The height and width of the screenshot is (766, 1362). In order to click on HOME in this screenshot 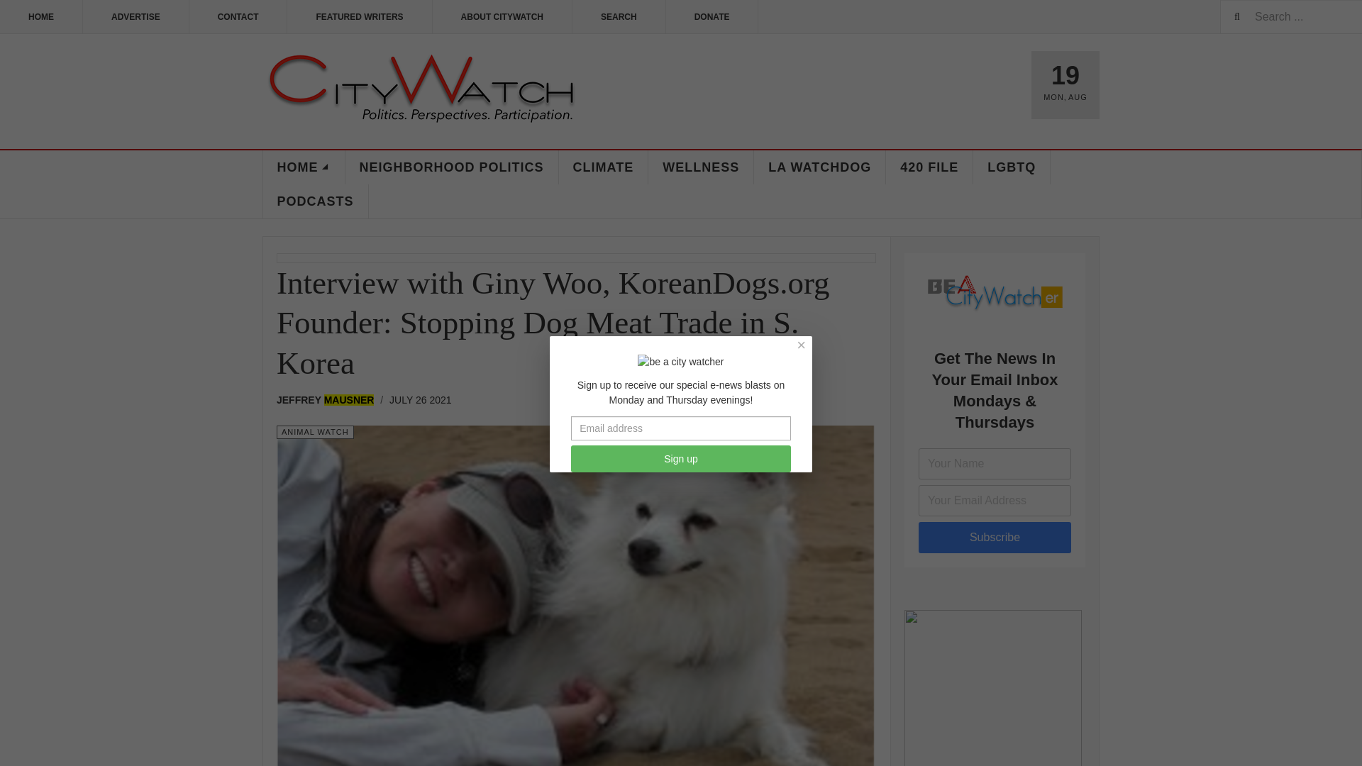, I will do `click(41, 17)`.